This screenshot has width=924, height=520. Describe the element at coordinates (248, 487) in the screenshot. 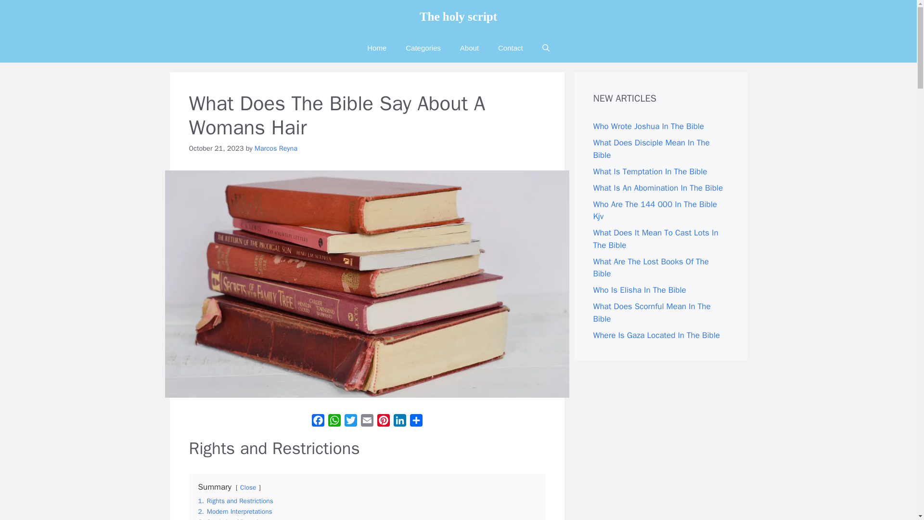

I see `Close` at that location.